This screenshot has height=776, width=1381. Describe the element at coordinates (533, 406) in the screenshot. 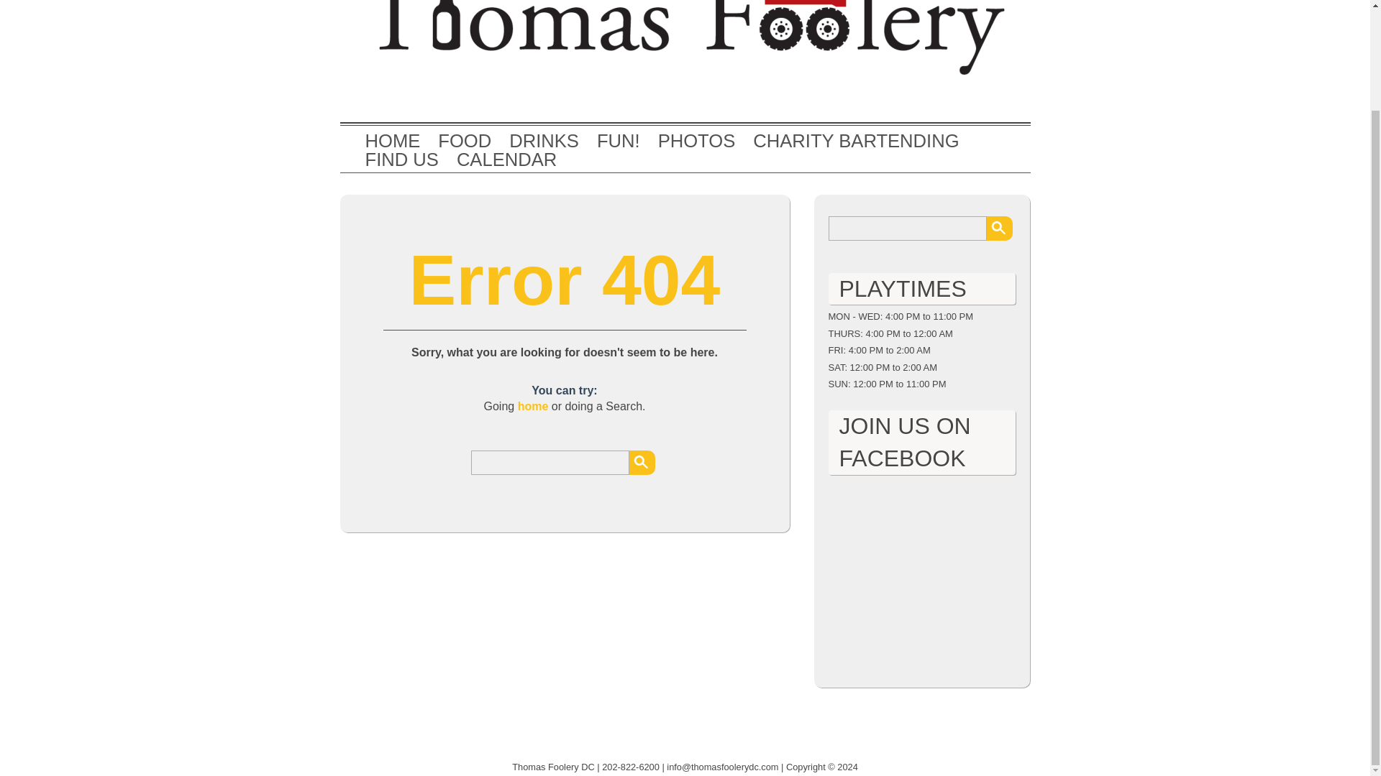

I see `home` at that location.